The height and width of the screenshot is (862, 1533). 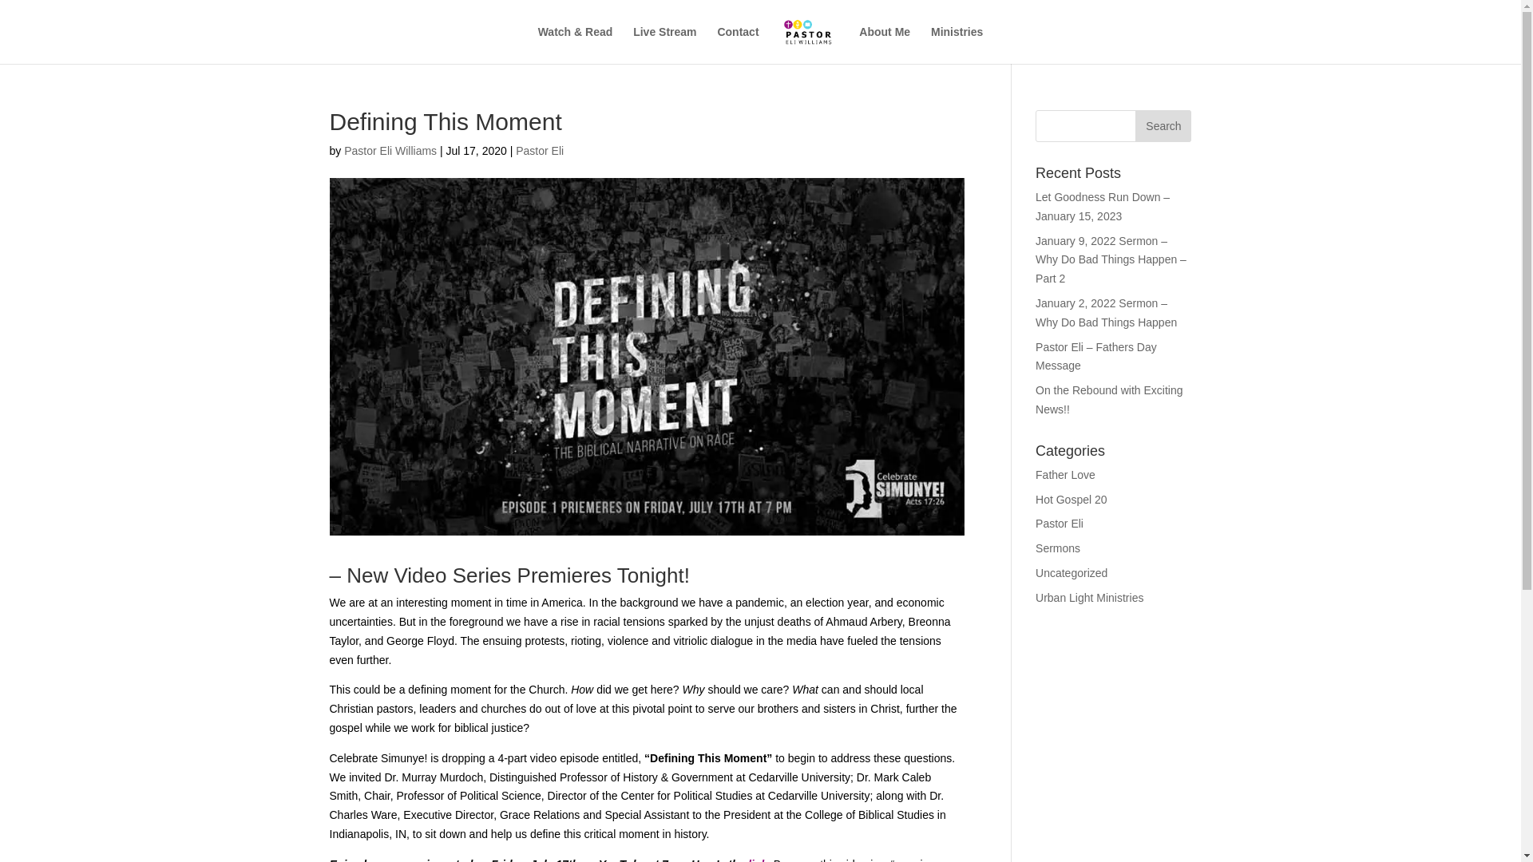 What do you see at coordinates (1163, 126) in the screenshot?
I see `Search` at bounding box center [1163, 126].